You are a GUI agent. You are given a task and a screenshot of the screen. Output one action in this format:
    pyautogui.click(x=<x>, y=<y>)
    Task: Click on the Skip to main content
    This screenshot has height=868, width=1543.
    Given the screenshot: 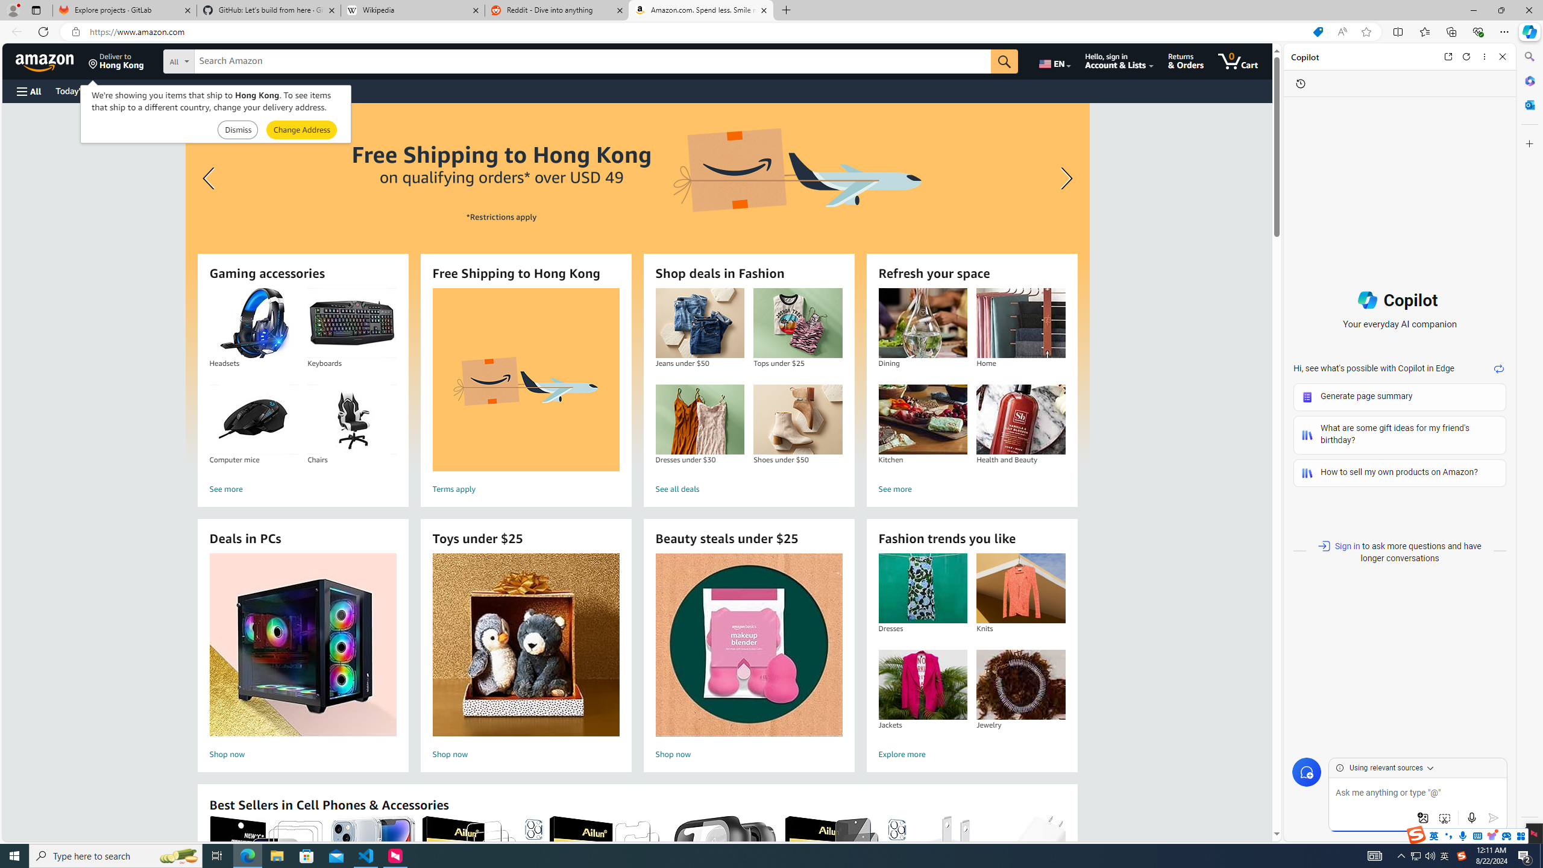 What is the action you would take?
    pyautogui.click(x=52, y=60)
    